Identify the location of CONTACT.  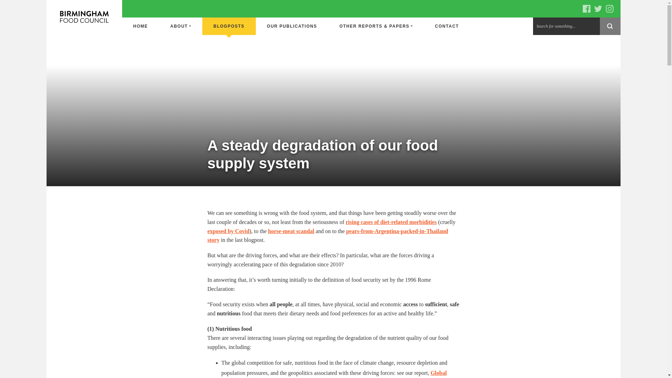
(447, 26).